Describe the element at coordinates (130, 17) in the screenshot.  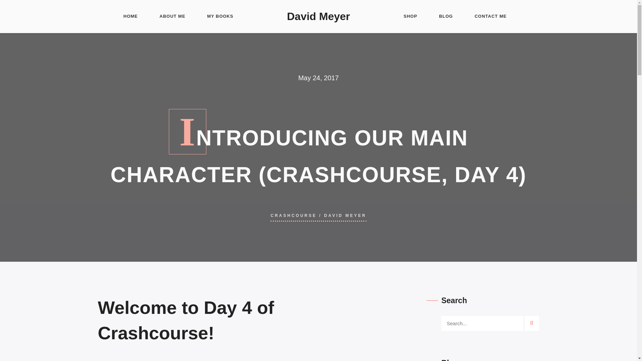
I see `HOME` at that location.